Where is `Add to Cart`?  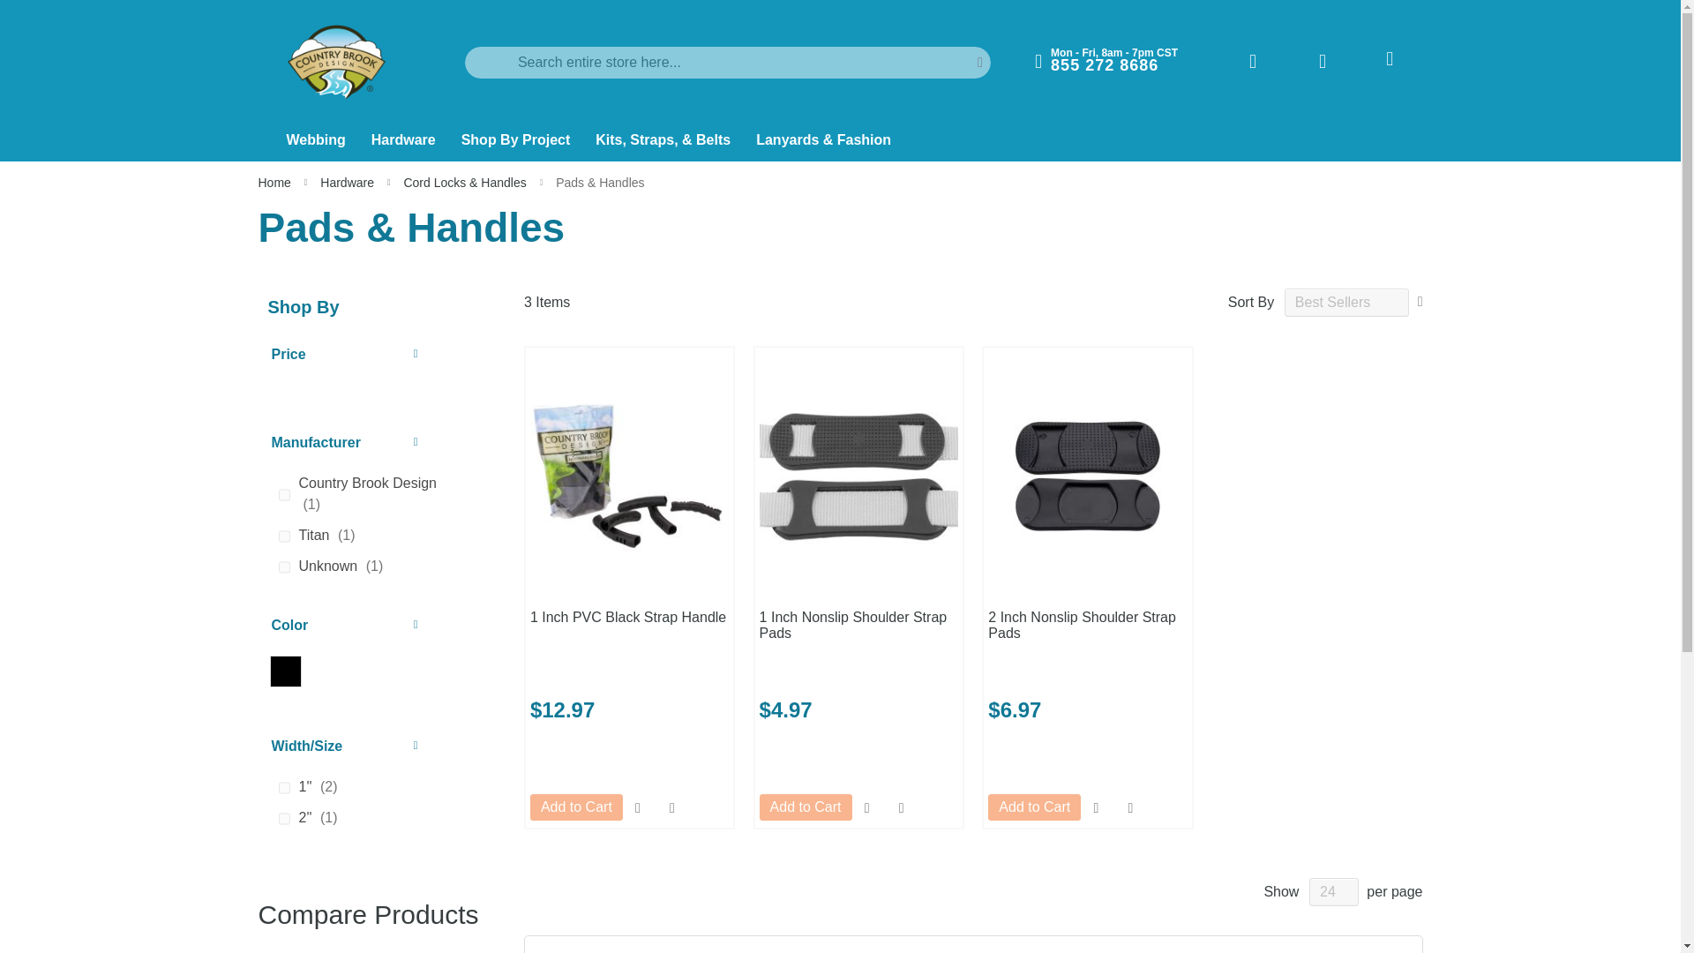 Add to Cart is located at coordinates (1034, 807).